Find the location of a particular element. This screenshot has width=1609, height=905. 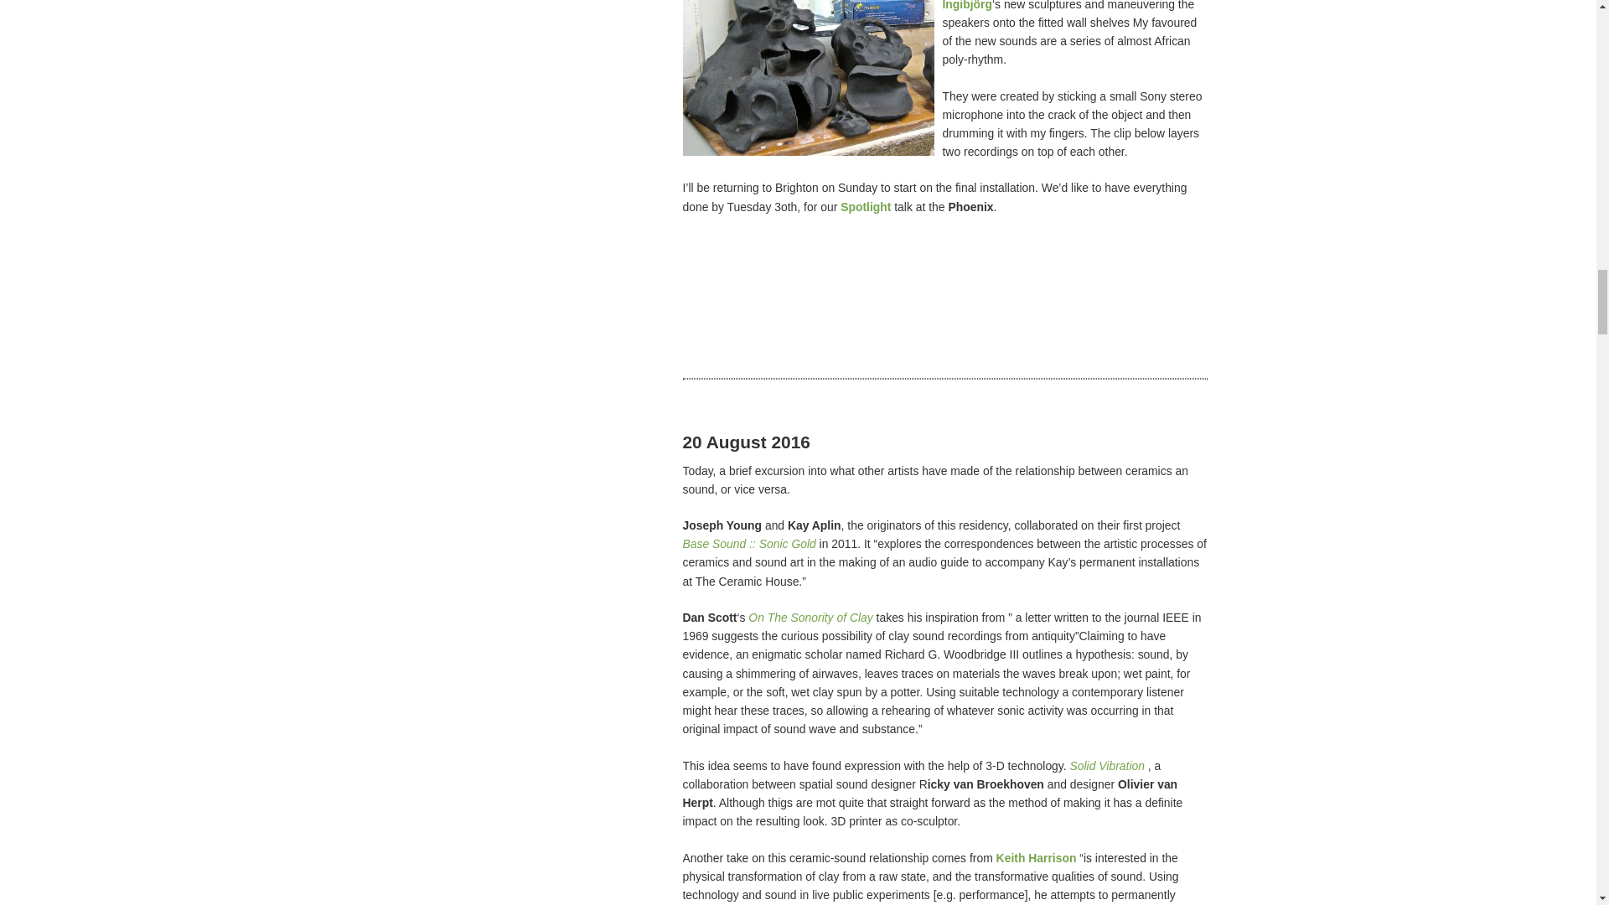

Base Sound :: Sonic Gold is located at coordinates (749, 543).